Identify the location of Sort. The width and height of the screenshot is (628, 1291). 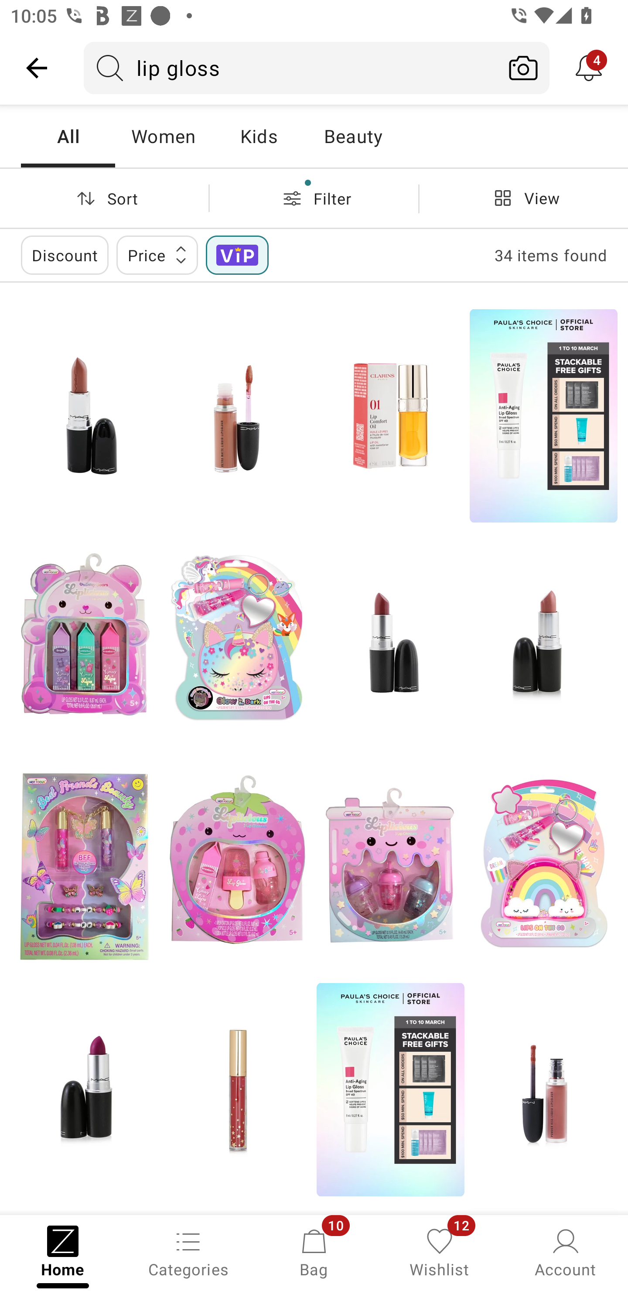
(104, 198).